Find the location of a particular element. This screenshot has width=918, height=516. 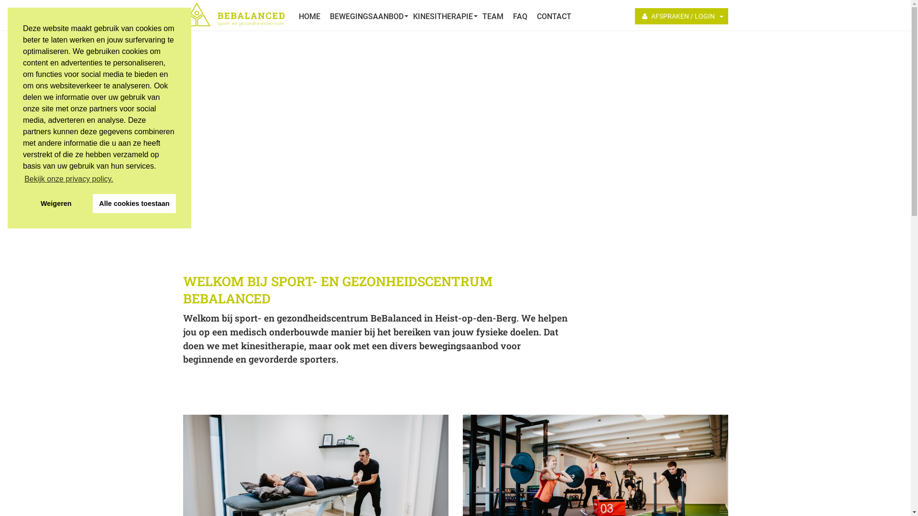

FAQ is located at coordinates (520, 17).